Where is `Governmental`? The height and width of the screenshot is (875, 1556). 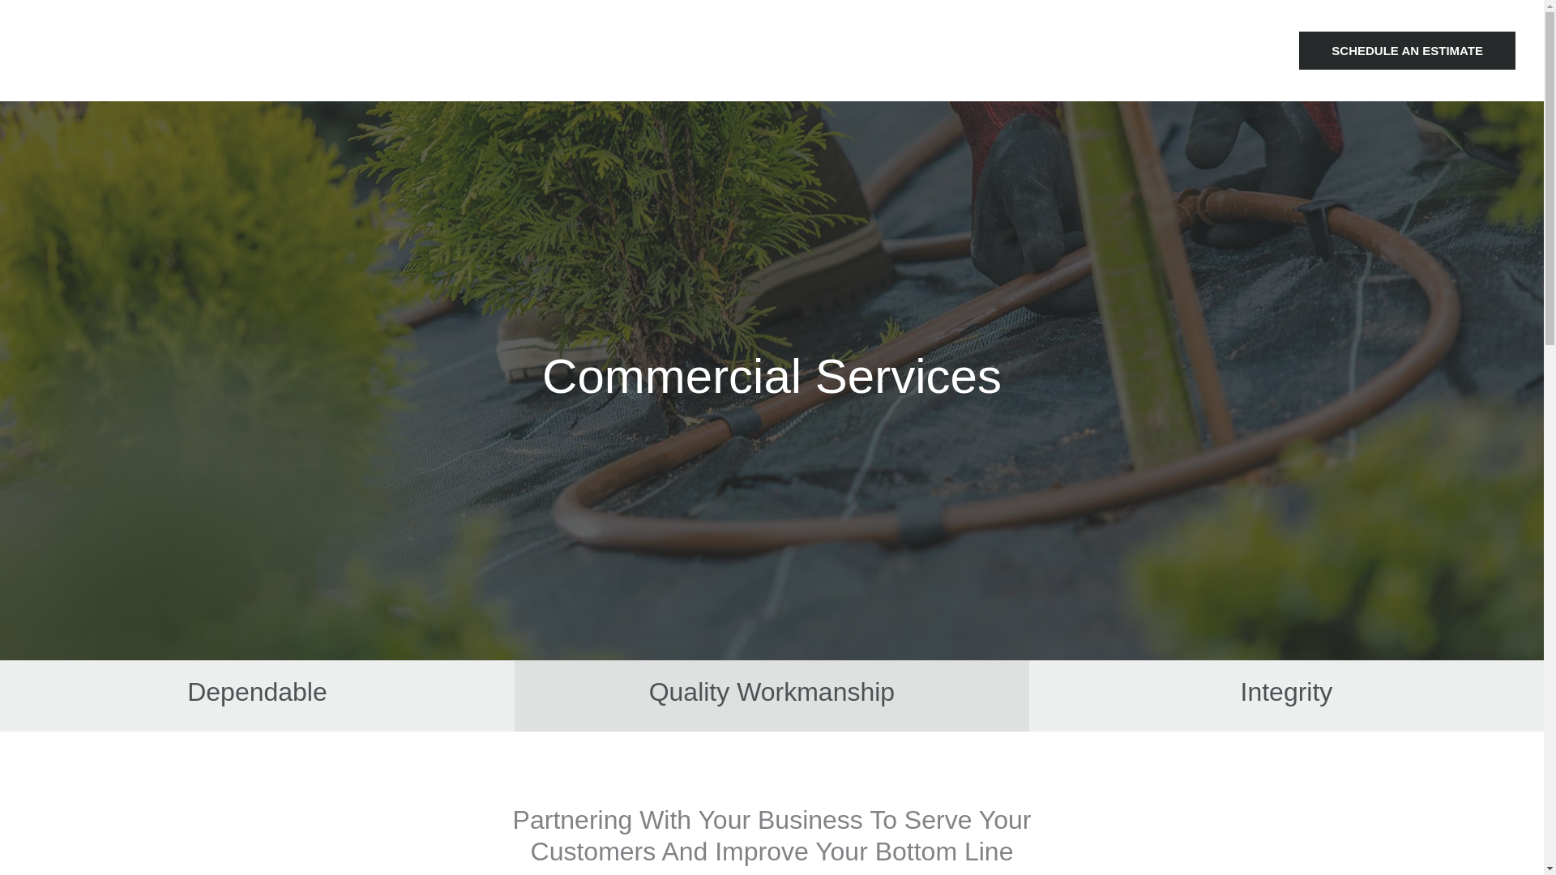 Governmental is located at coordinates (846, 51).